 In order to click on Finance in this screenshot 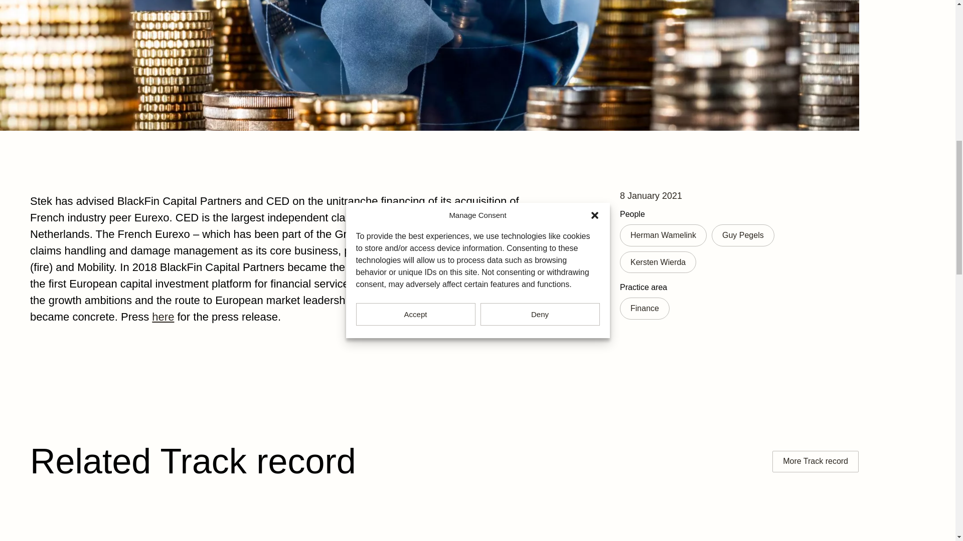, I will do `click(645, 309)`.